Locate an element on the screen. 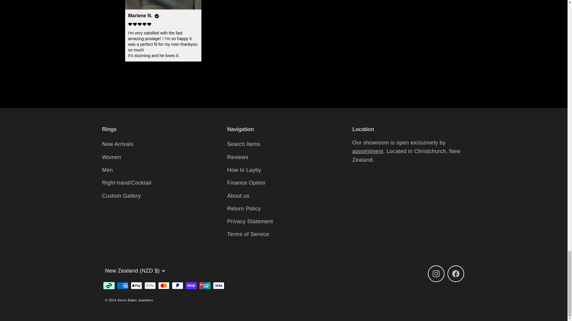 The height and width of the screenshot is (321, 572). instagram is located at coordinates (436, 274).